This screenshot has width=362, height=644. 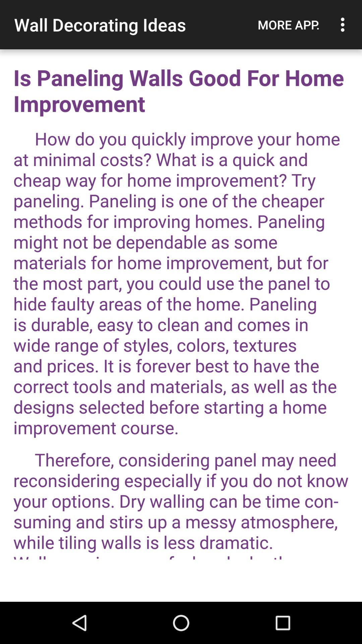 What do you see at coordinates (289, 24) in the screenshot?
I see `launch the item to the right of the wall decorating ideas app` at bounding box center [289, 24].